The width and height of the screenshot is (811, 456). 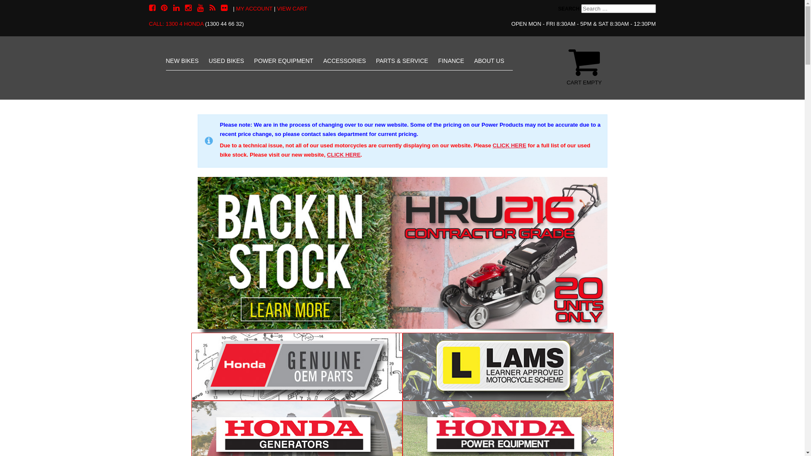 What do you see at coordinates (489, 61) in the screenshot?
I see `ABOUT US` at bounding box center [489, 61].